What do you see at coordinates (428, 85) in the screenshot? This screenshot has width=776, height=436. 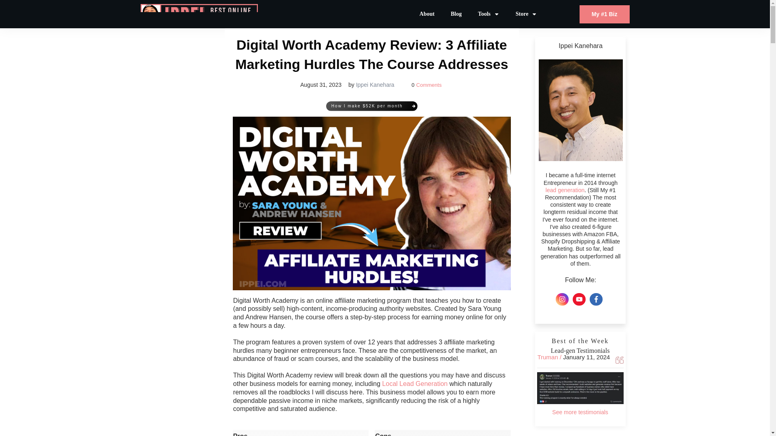 I see `Comments` at bounding box center [428, 85].